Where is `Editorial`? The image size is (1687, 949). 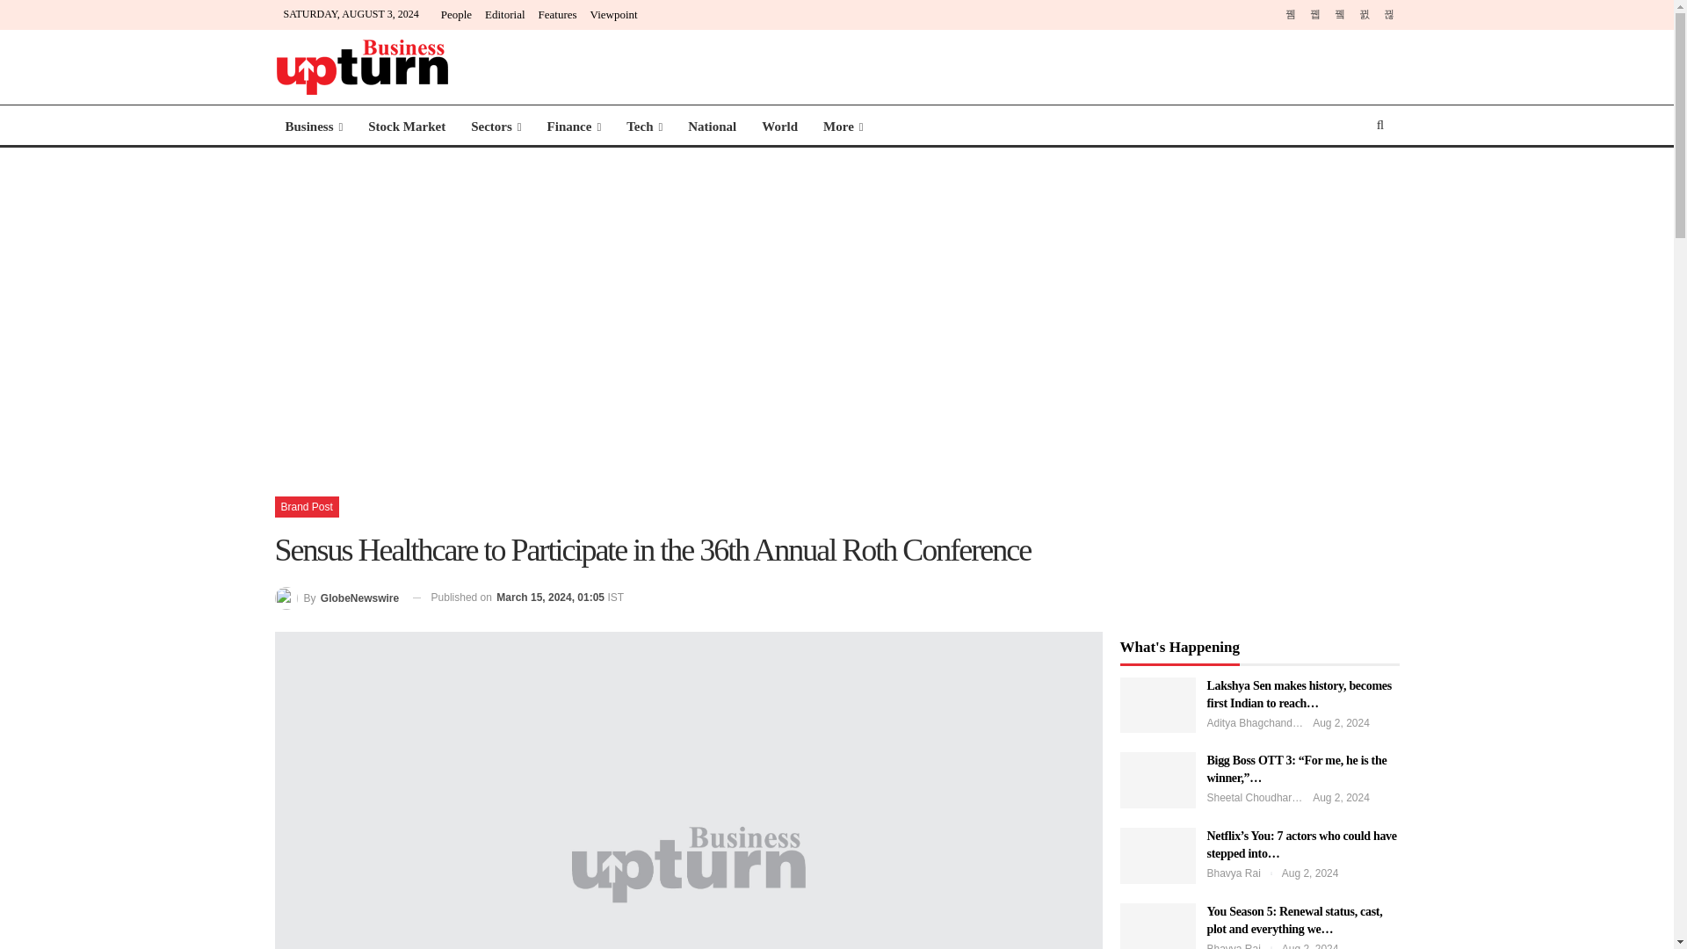 Editorial is located at coordinates (504, 14).